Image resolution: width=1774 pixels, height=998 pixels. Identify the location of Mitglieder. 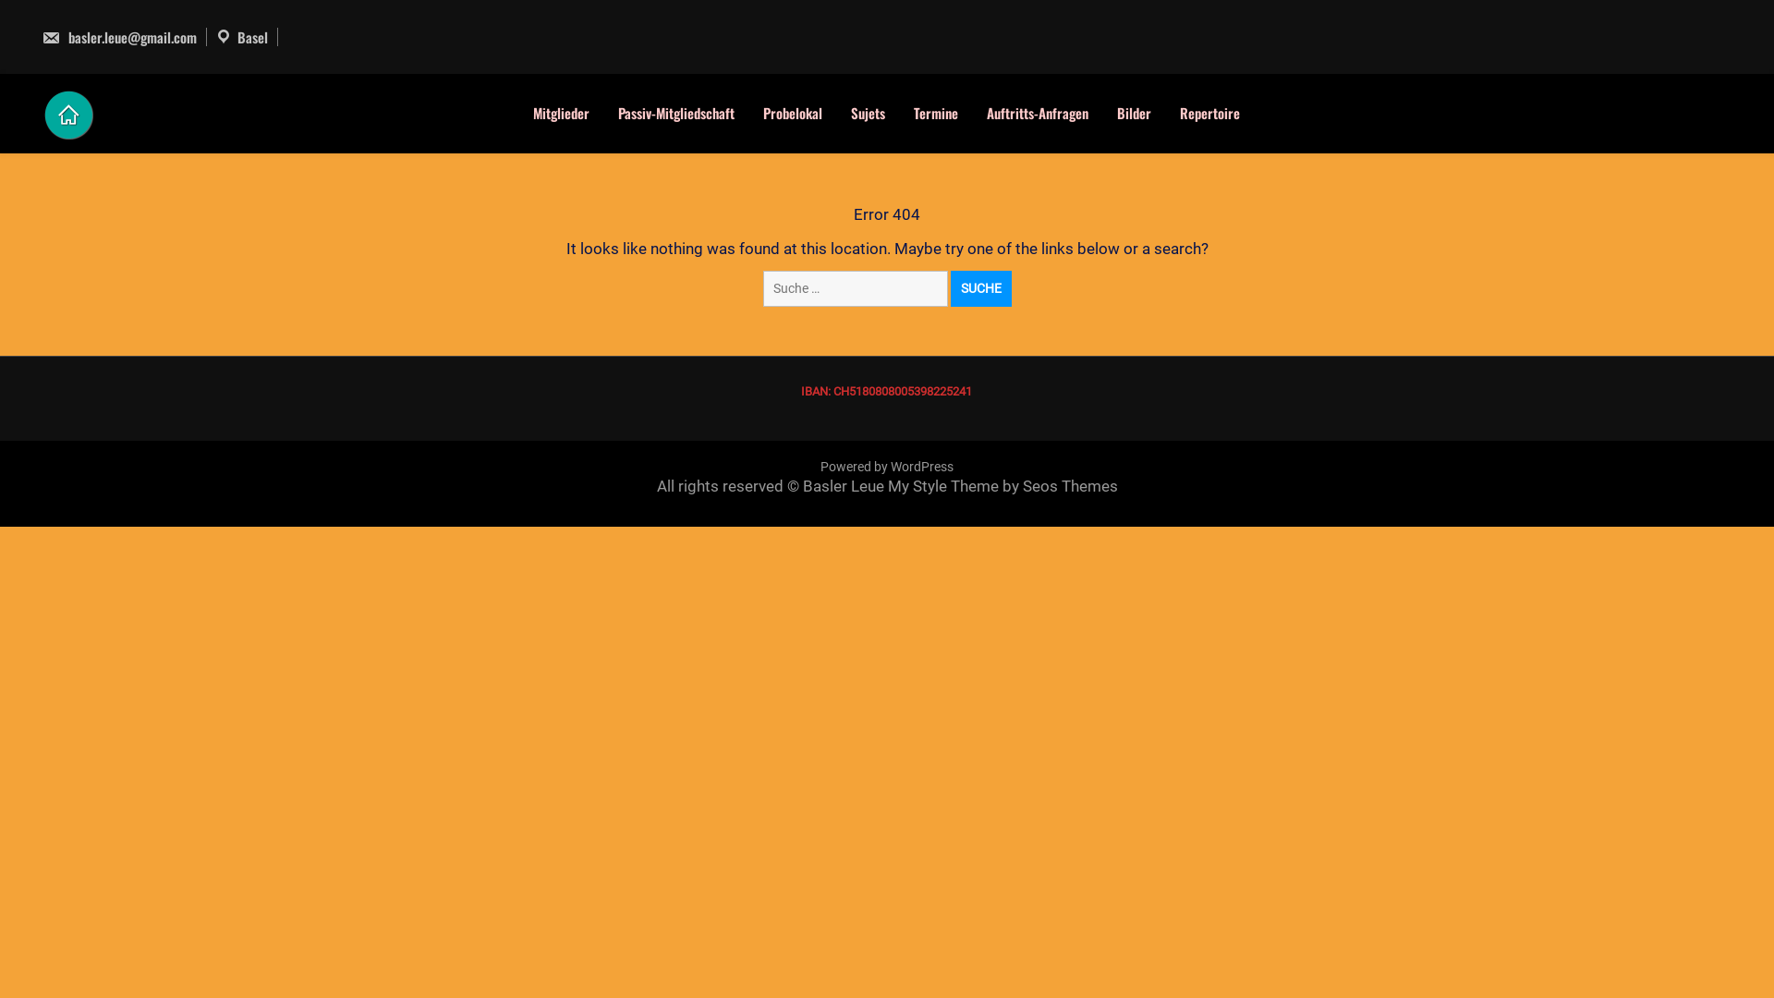
(562, 114).